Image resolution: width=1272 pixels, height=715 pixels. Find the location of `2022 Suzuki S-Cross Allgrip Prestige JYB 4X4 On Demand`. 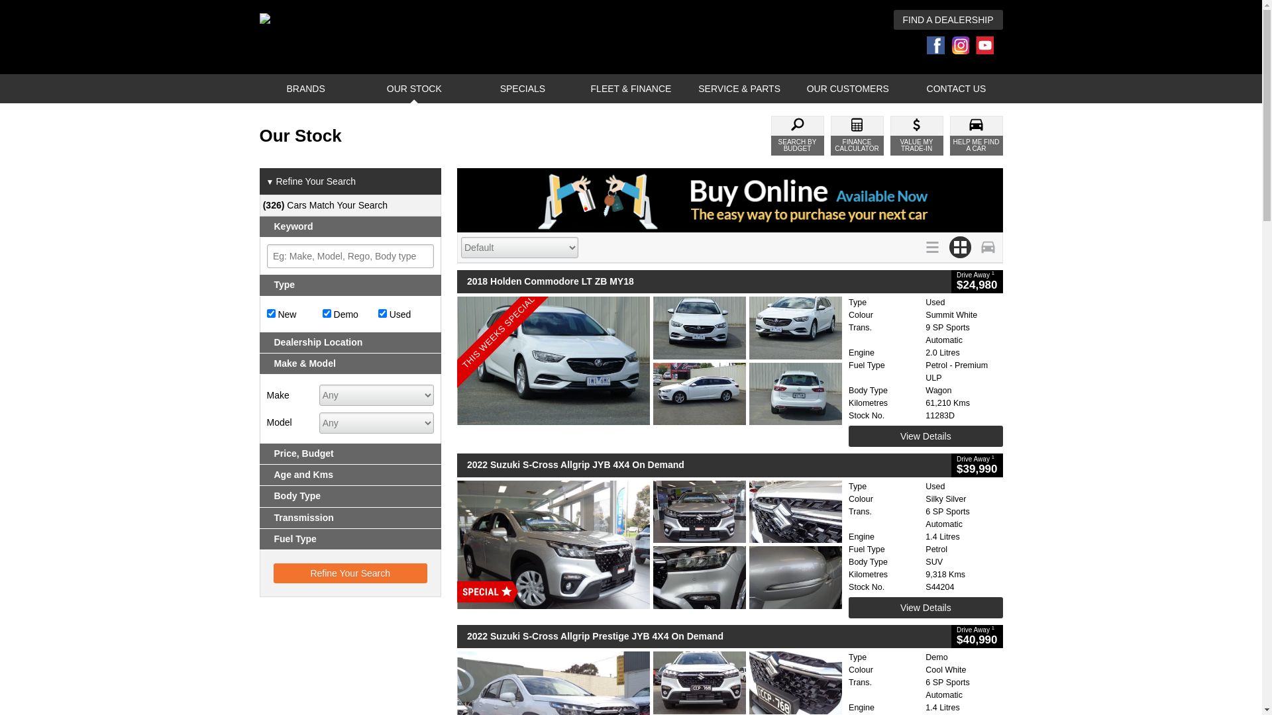

2022 Suzuki S-Cross Allgrip Prestige JYB 4X4 On Demand is located at coordinates (704, 637).